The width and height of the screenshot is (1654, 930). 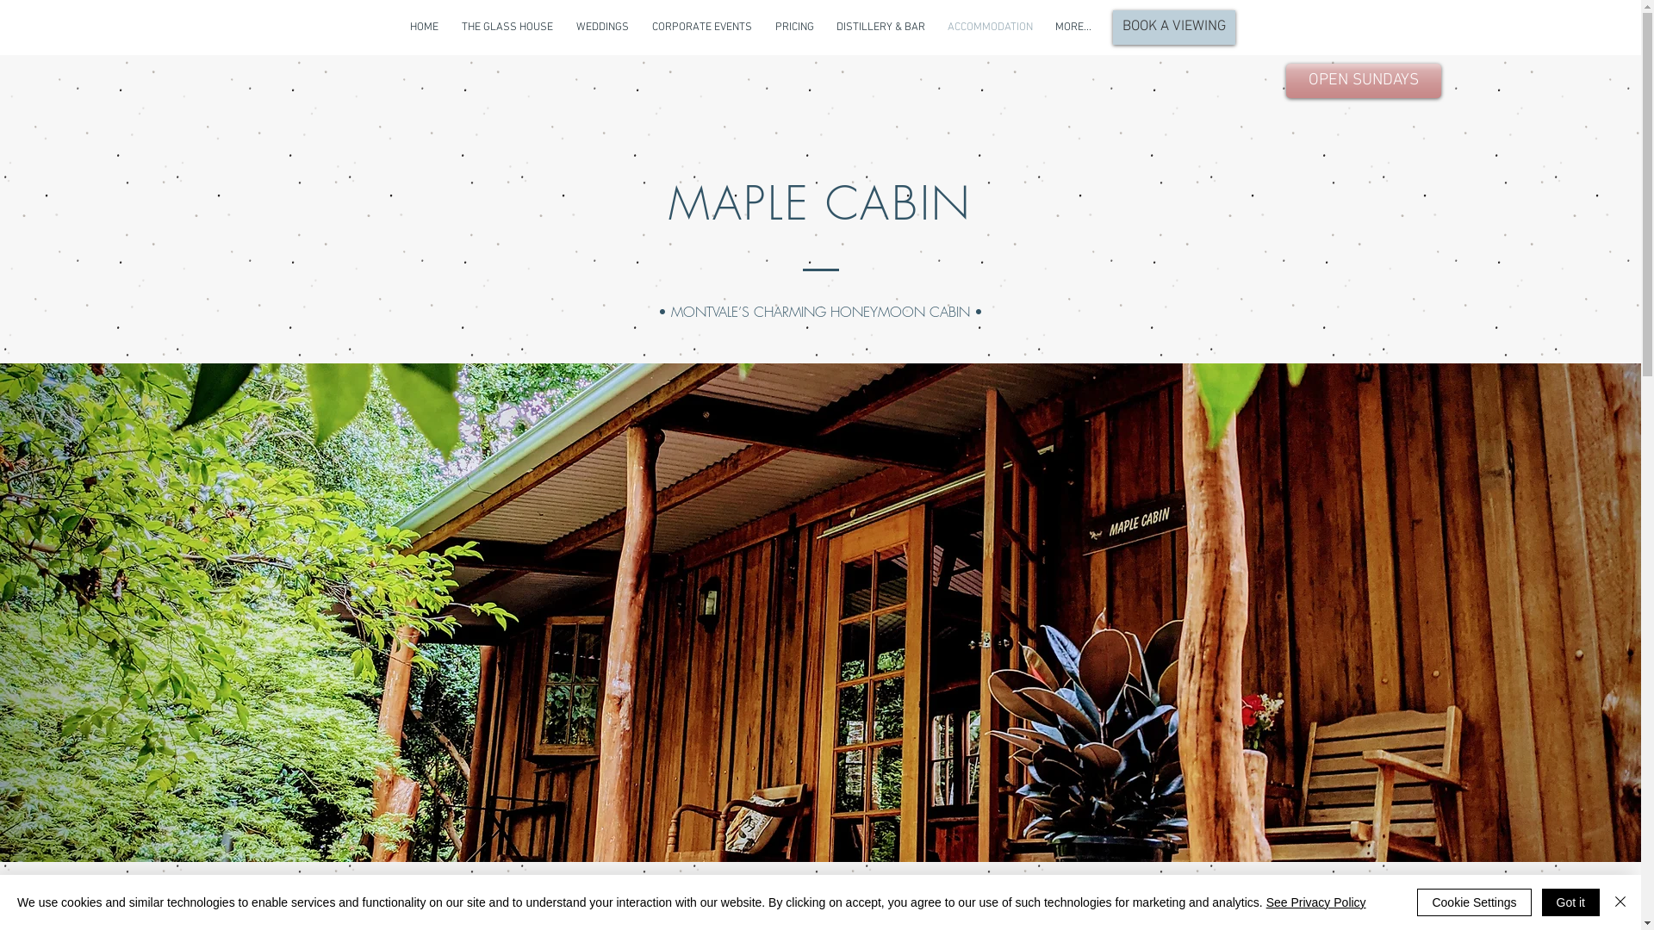 What do you see at coordinates (603, 28) in the screenshot?
I see `WEDDINGS` at bounding box center [603, 28].